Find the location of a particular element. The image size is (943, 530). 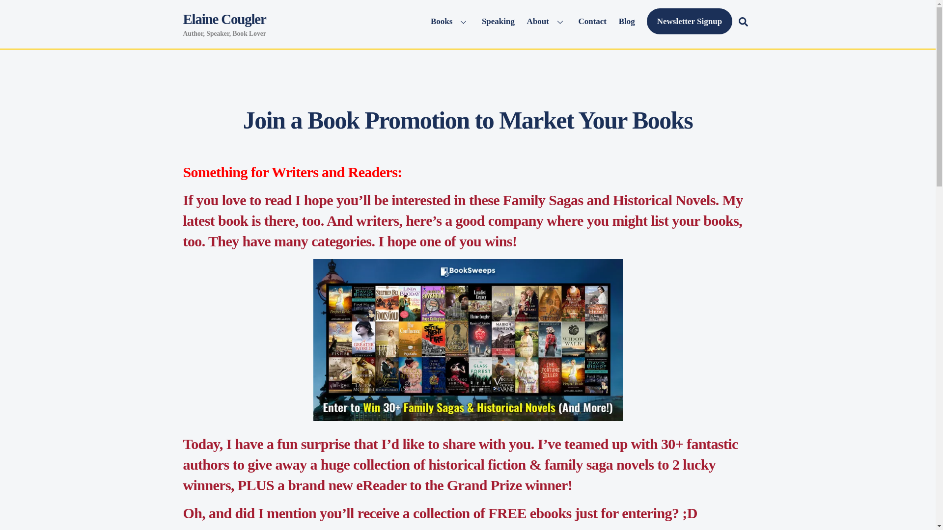

Speaking is located at coordinates (468, 120).